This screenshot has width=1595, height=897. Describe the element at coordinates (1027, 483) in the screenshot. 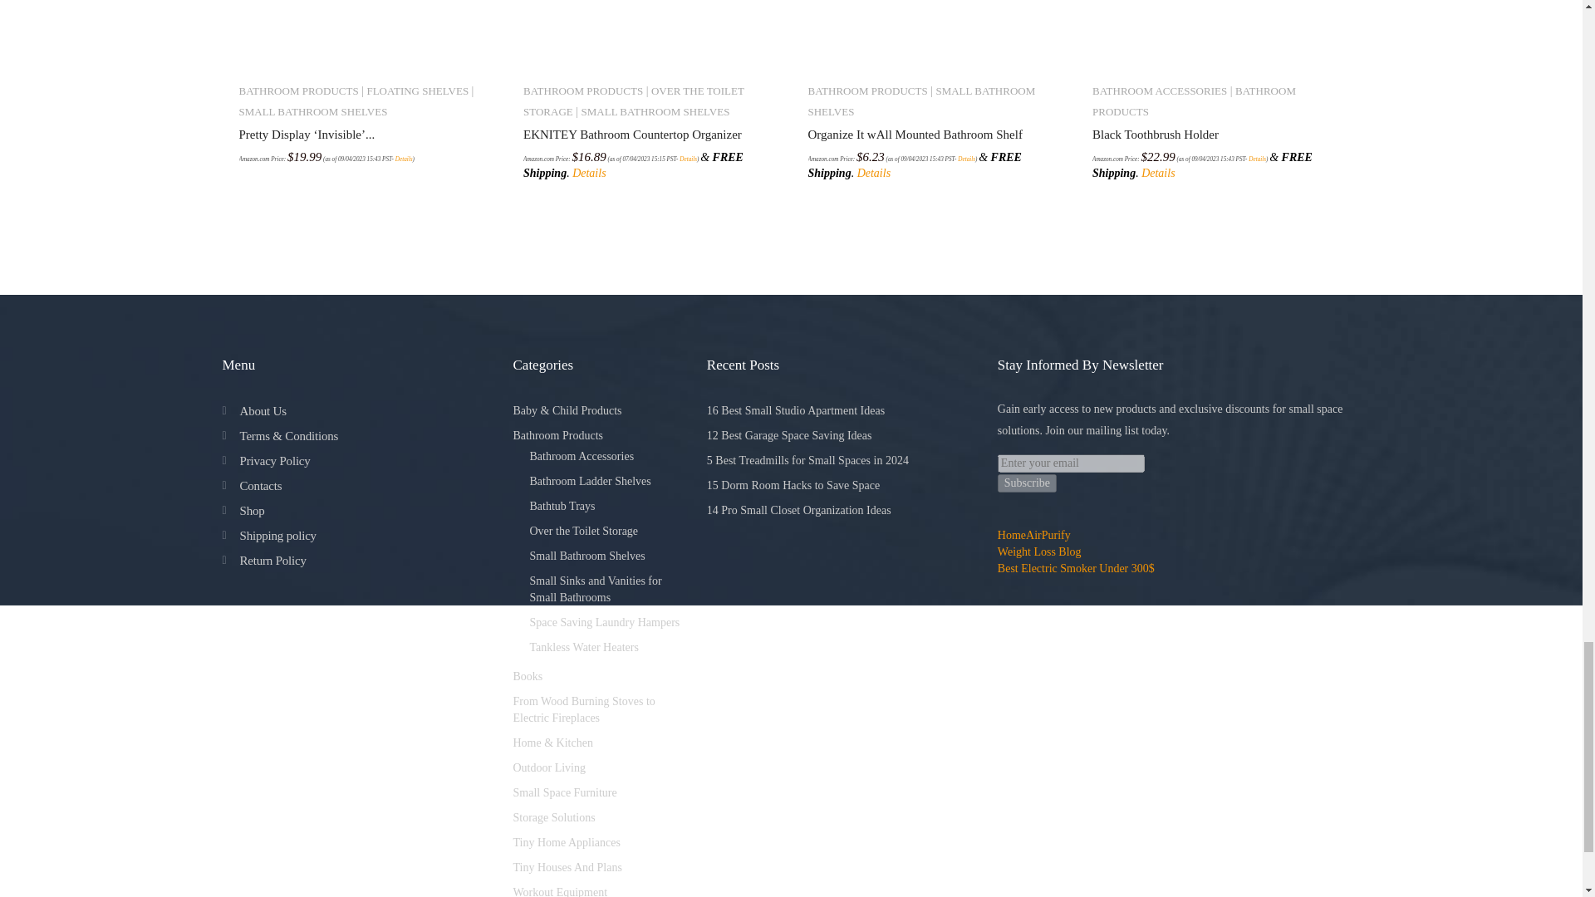

I see `Subscribe` at that location.